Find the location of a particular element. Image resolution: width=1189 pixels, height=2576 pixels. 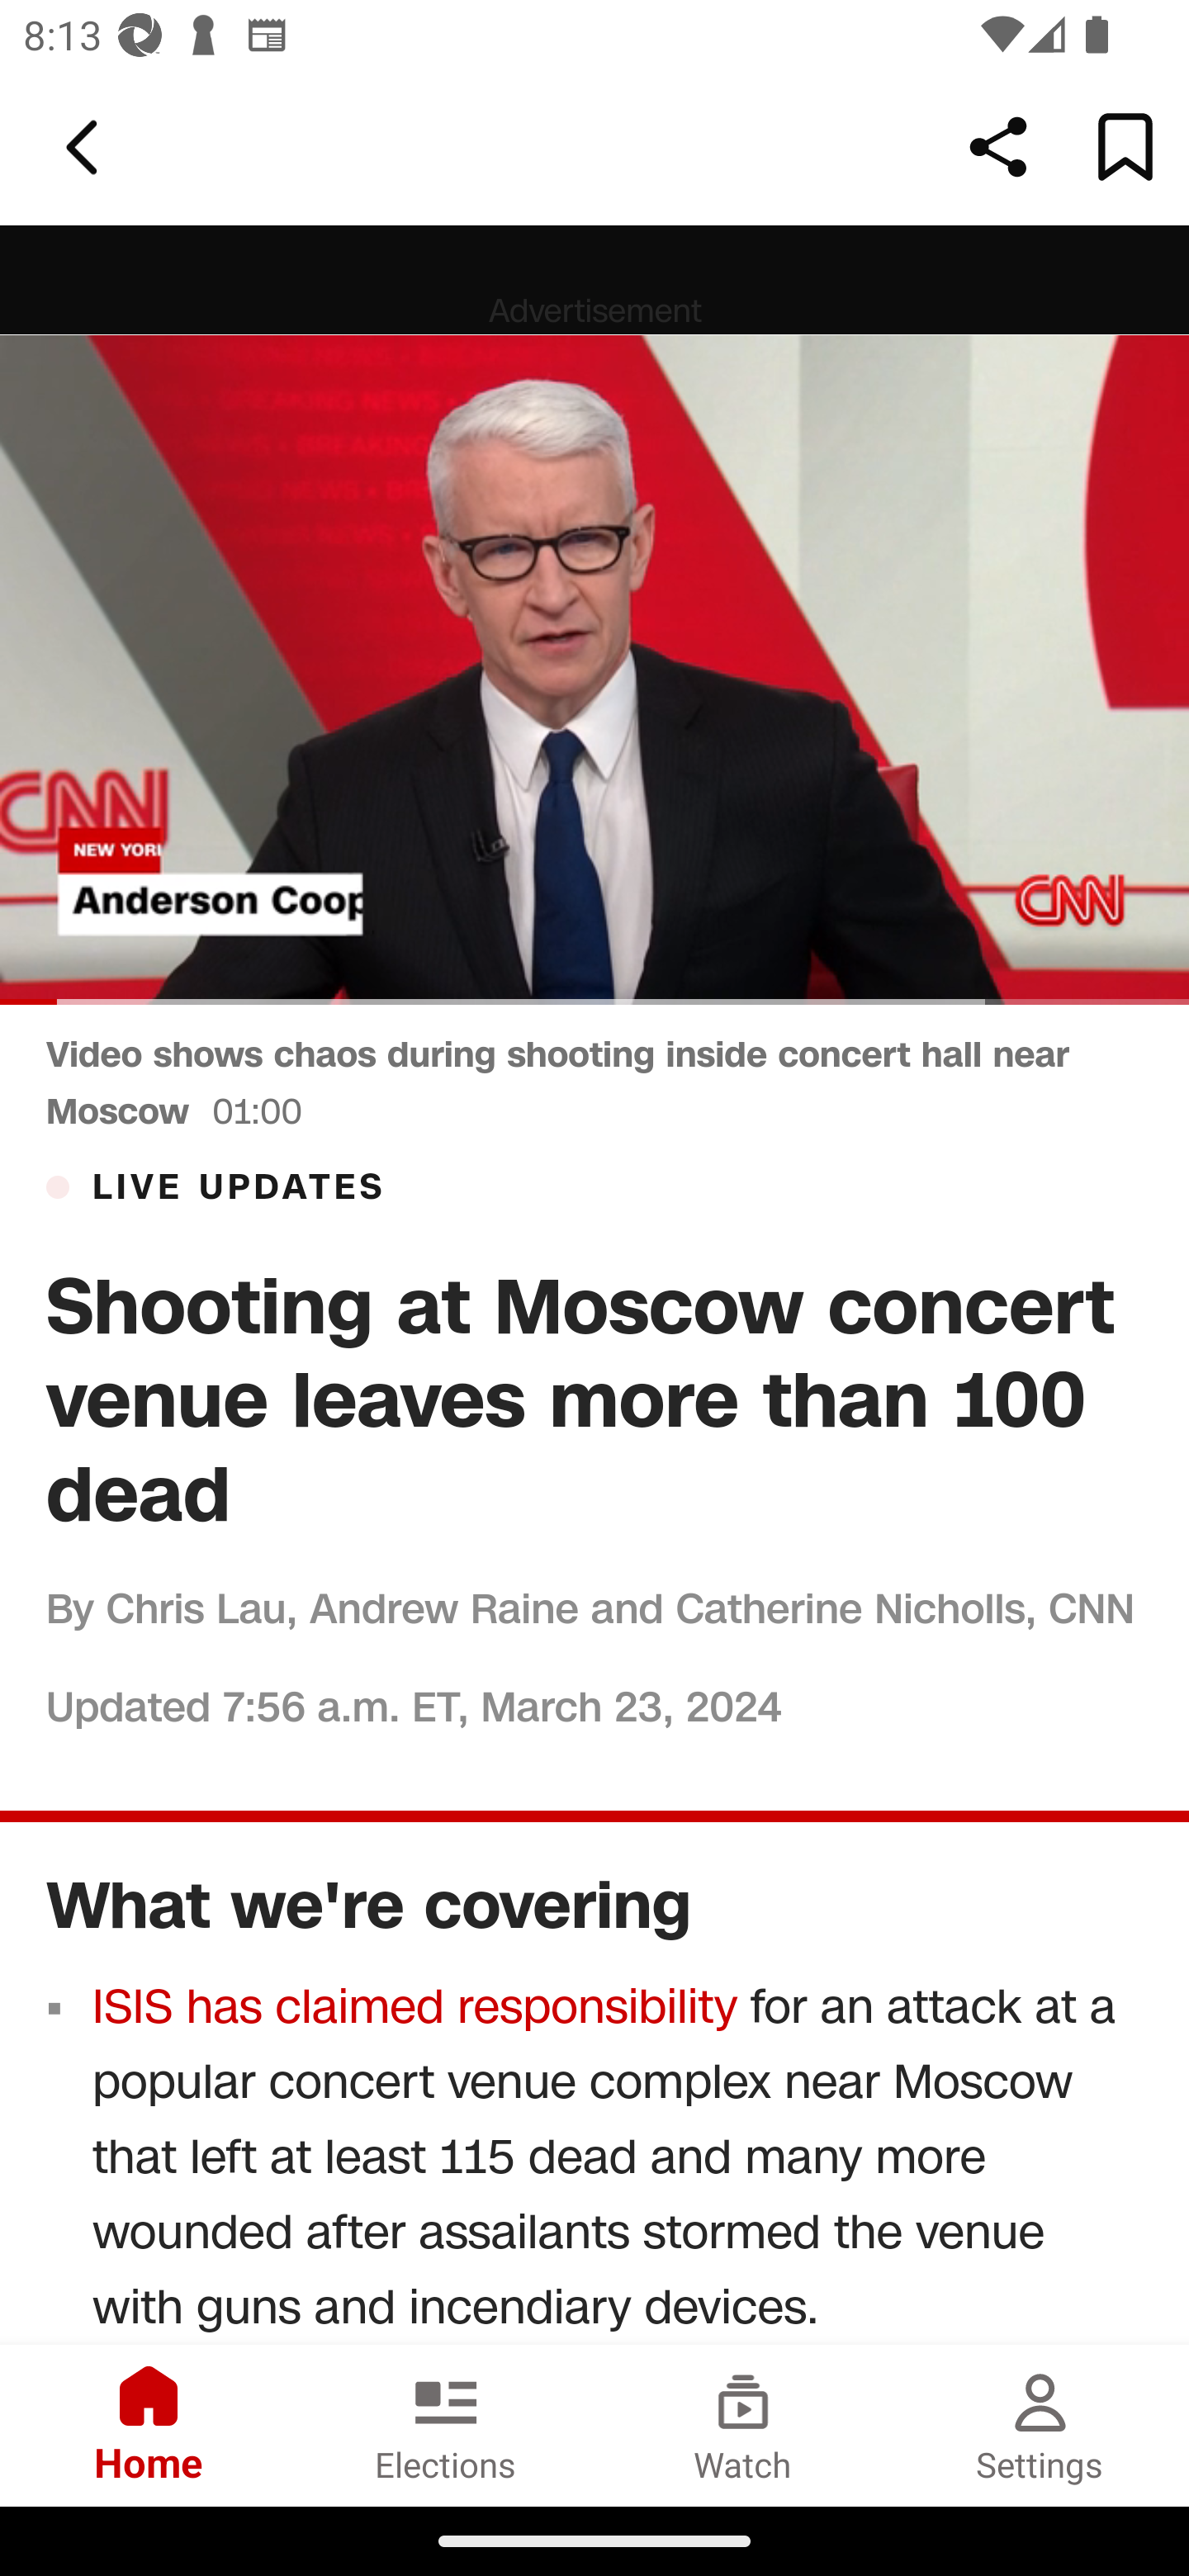

Watch is located at coordinates (743, 2425).